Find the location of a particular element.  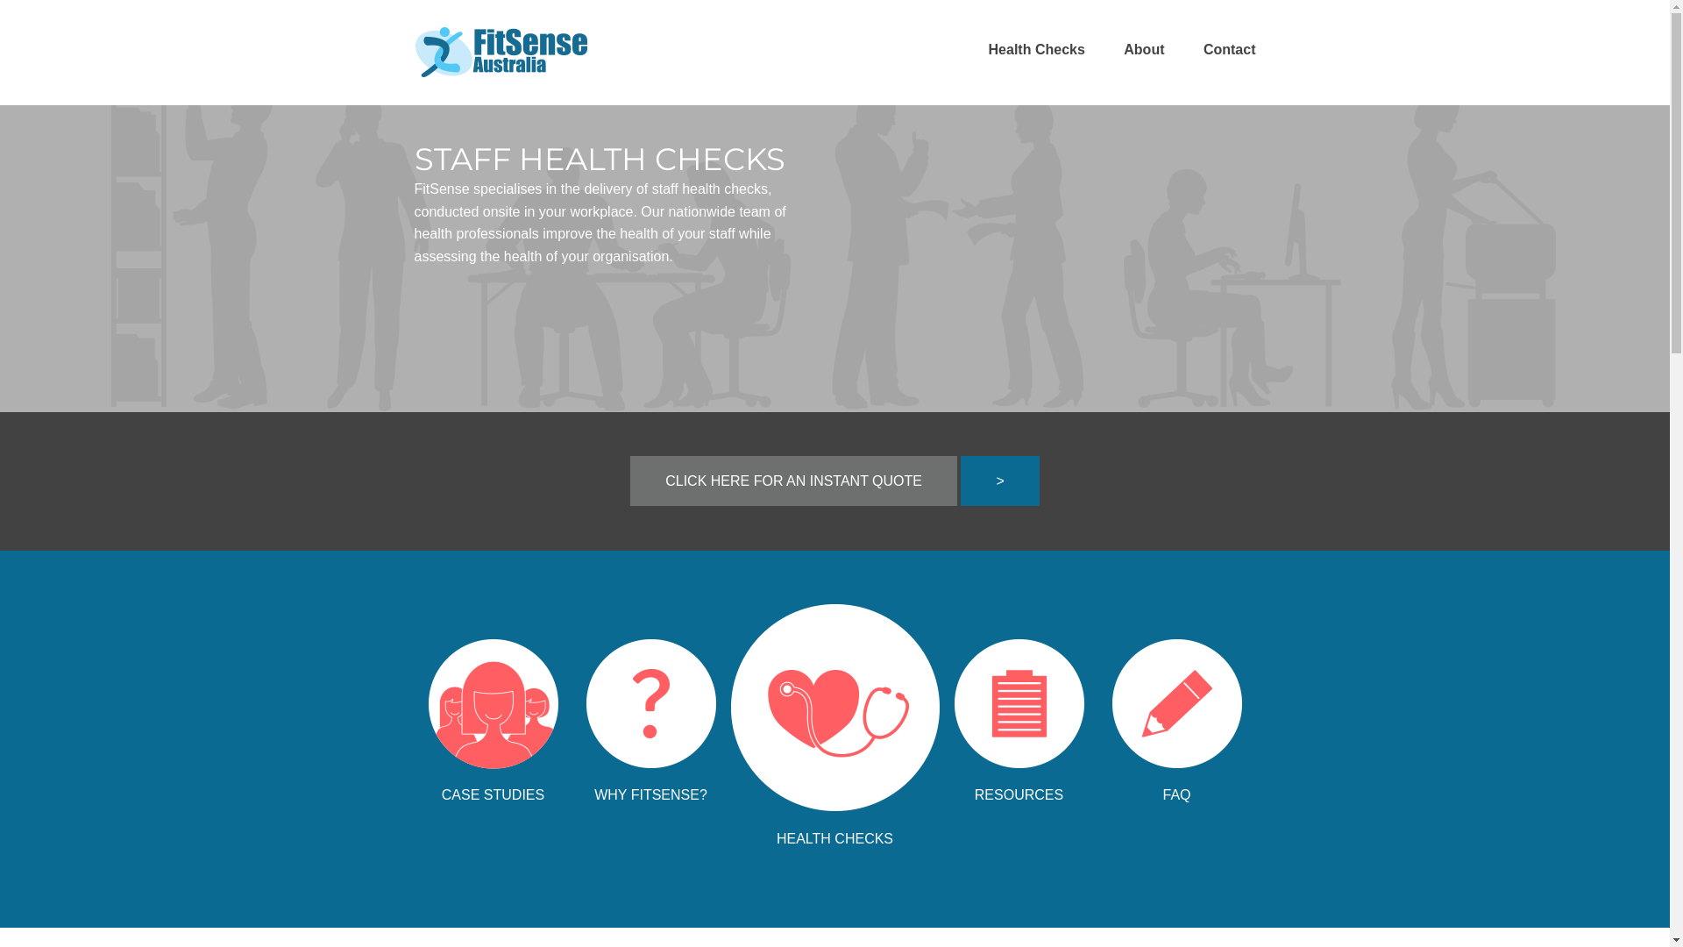

WHY FITSENSE? is located at coordinates (650, 712).